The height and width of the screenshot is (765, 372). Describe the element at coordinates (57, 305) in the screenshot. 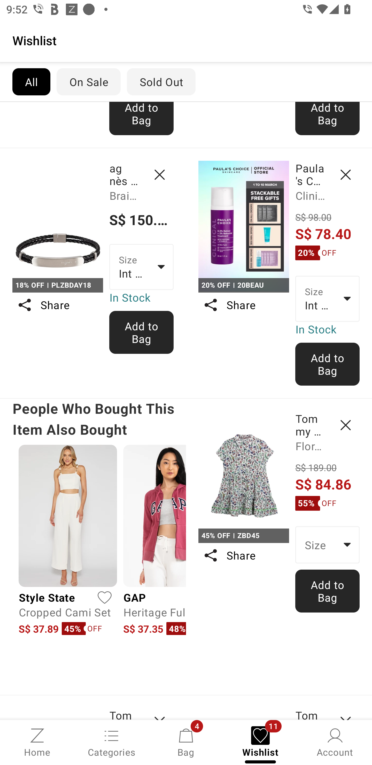

I see `Share` at that location.